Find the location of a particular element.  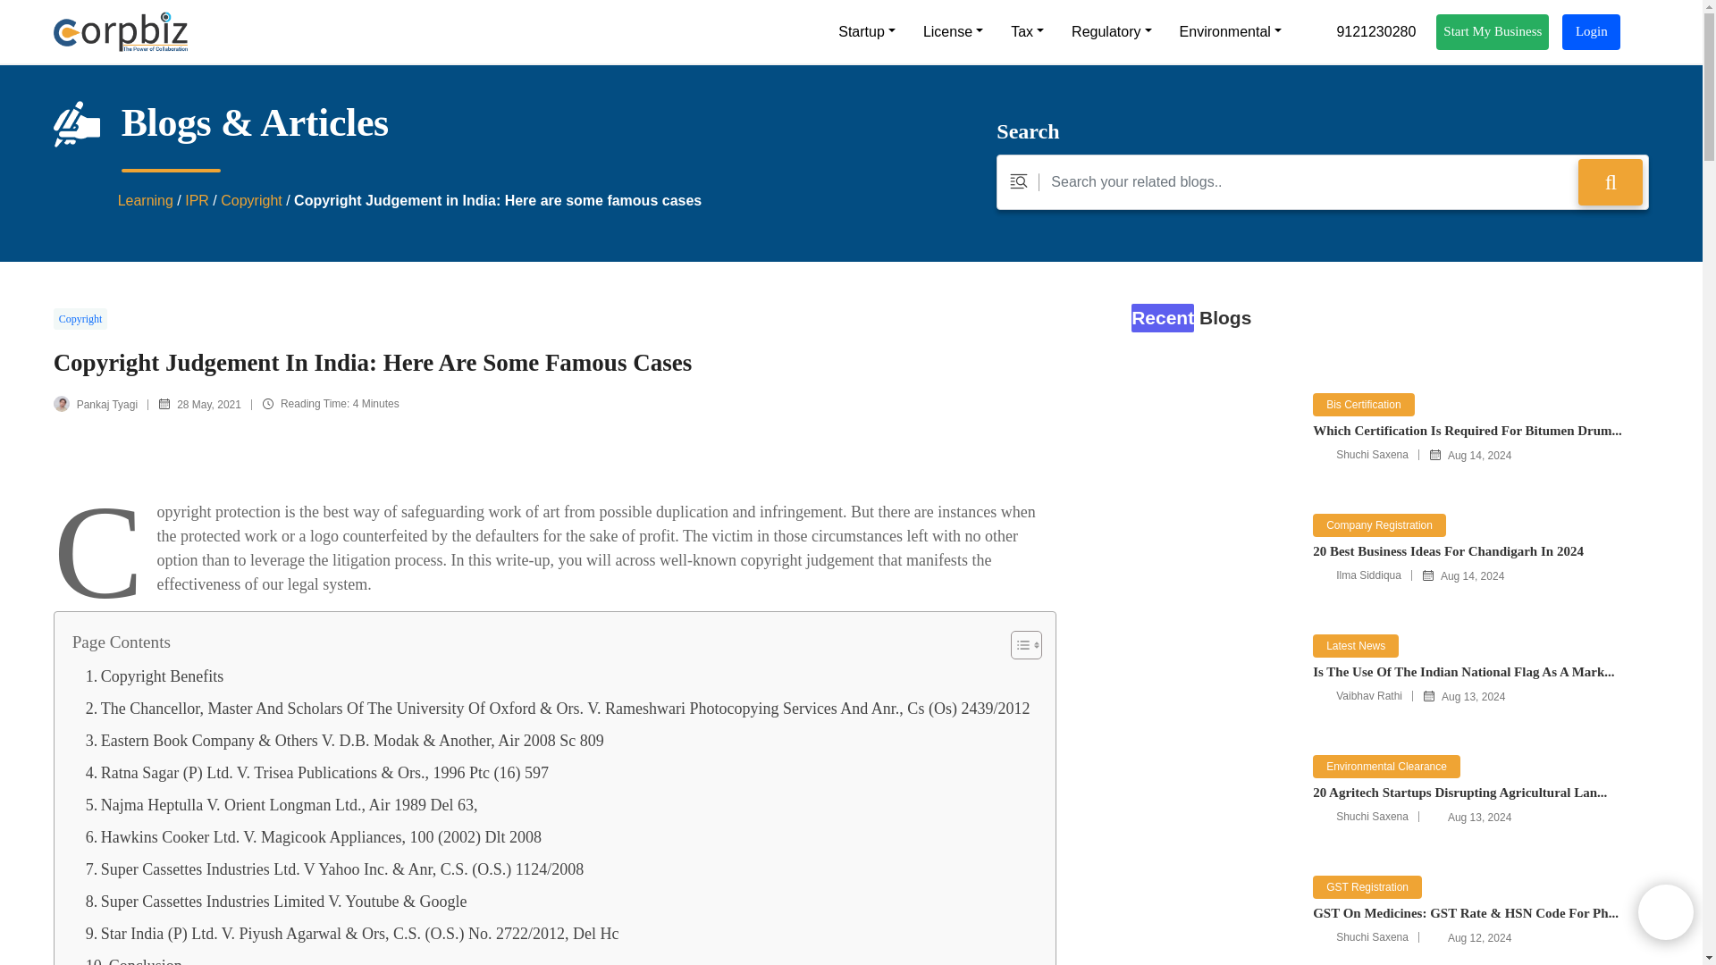

Najma Heptulla V. Orient Longman Ltd., Air 1989 Del 63, is located at coordinates (282, 805).